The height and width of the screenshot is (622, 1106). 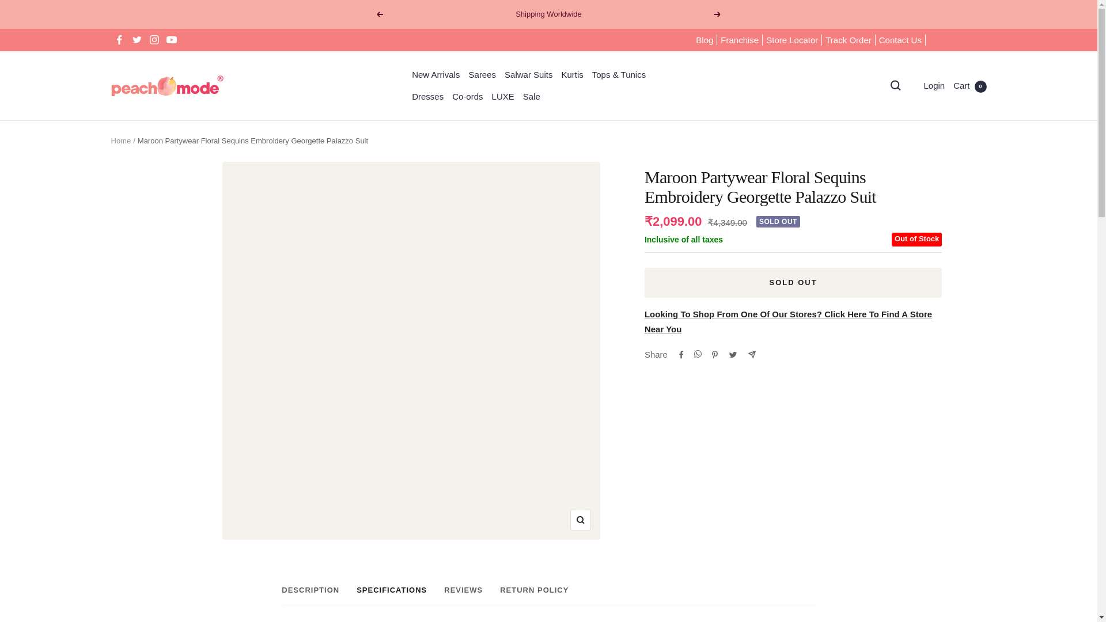 What do you see at coordinates (912, 346) in the screenshot?
I see `IT` at bounding box center [912, 346].